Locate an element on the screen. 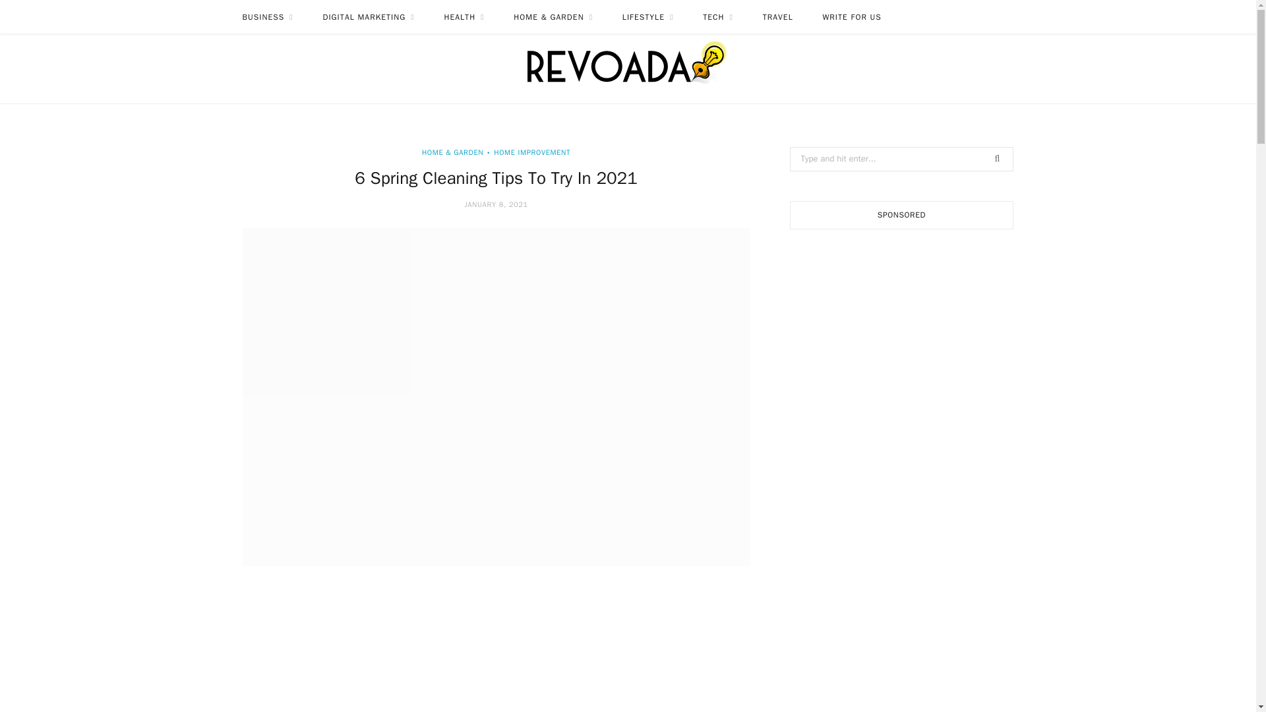 The width and height of the screenshot is (1266, 712). DIGITAL MARKETING is located at coordinates (368, 17).